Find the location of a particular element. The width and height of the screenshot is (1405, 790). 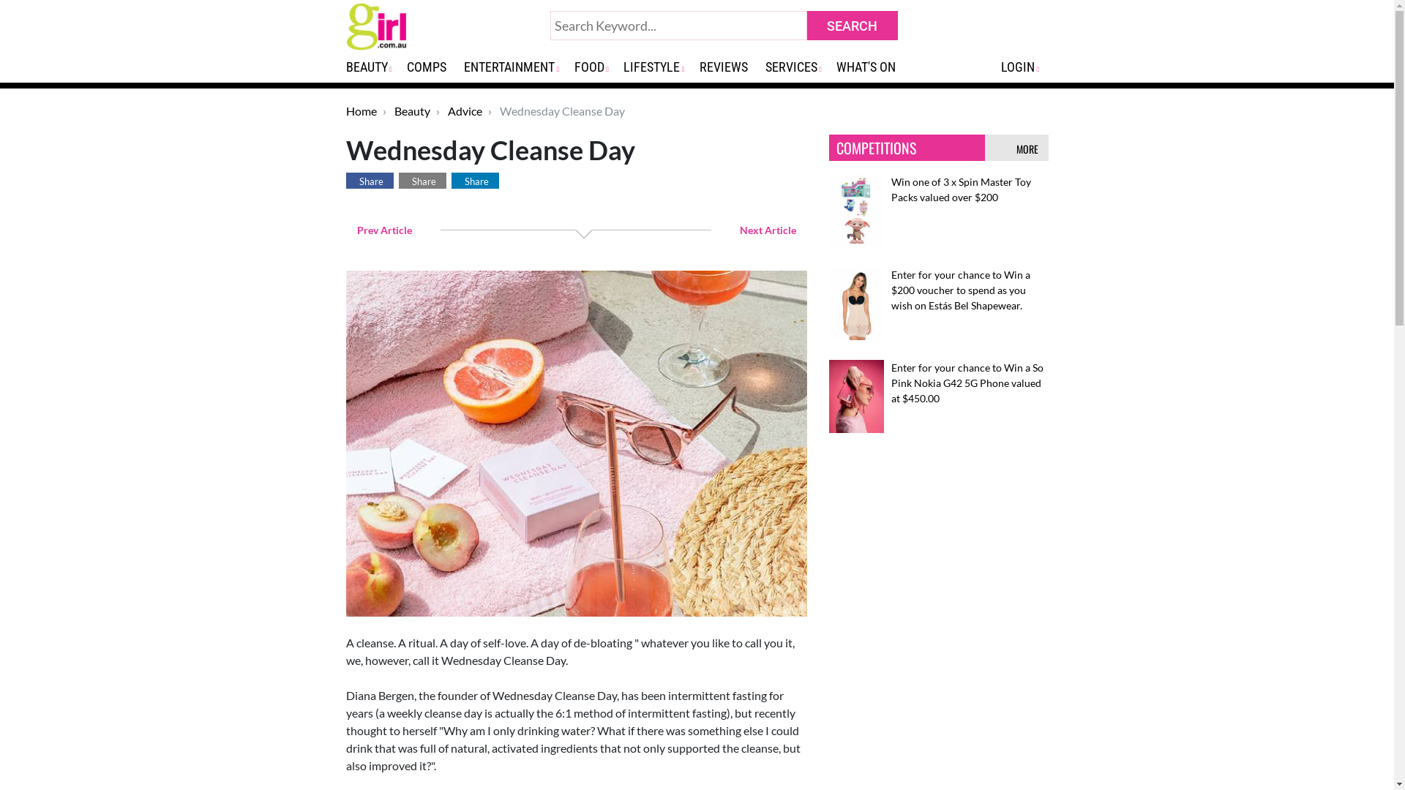

Share is located at coordinates (421, 181).